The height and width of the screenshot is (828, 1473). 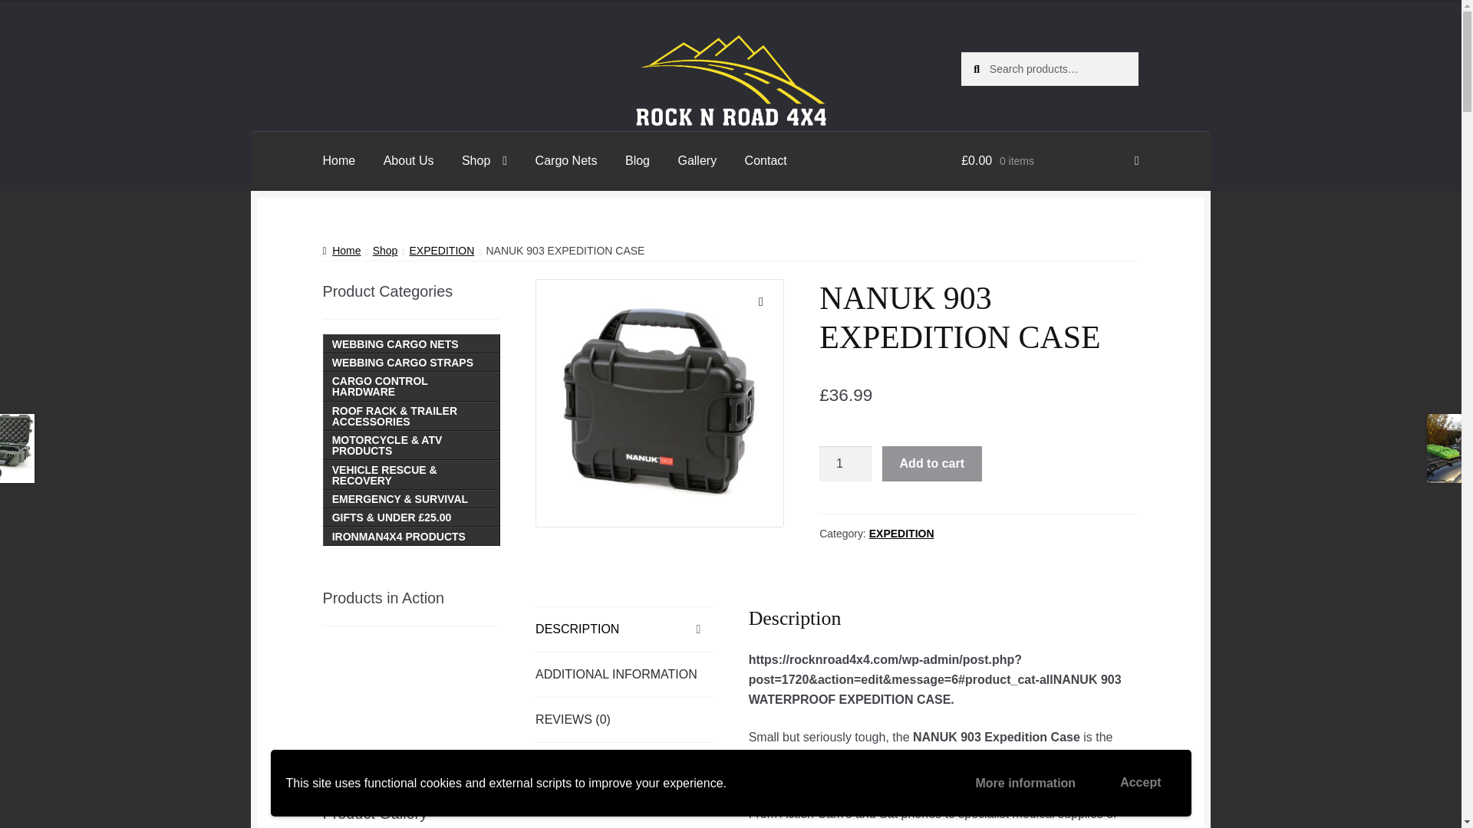 What do you see at coordinates (697, 161) in the screenshot?
I see `Gallery` at bounding box center [697, 161].